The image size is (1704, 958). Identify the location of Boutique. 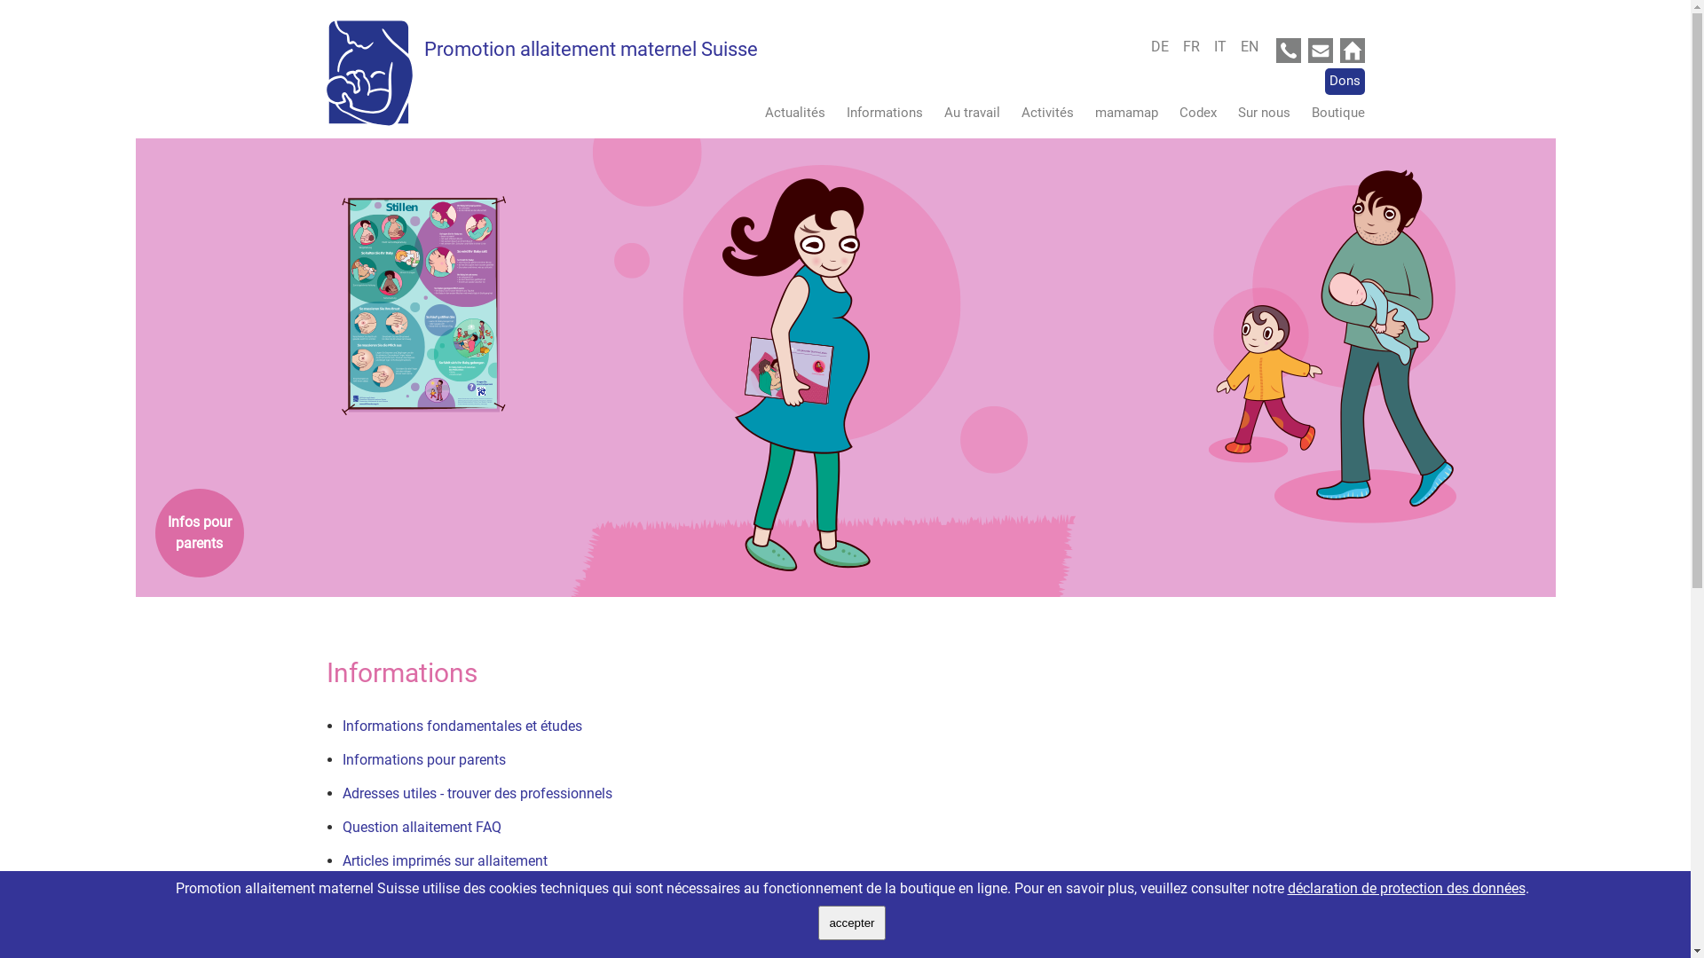
(1329, 113).